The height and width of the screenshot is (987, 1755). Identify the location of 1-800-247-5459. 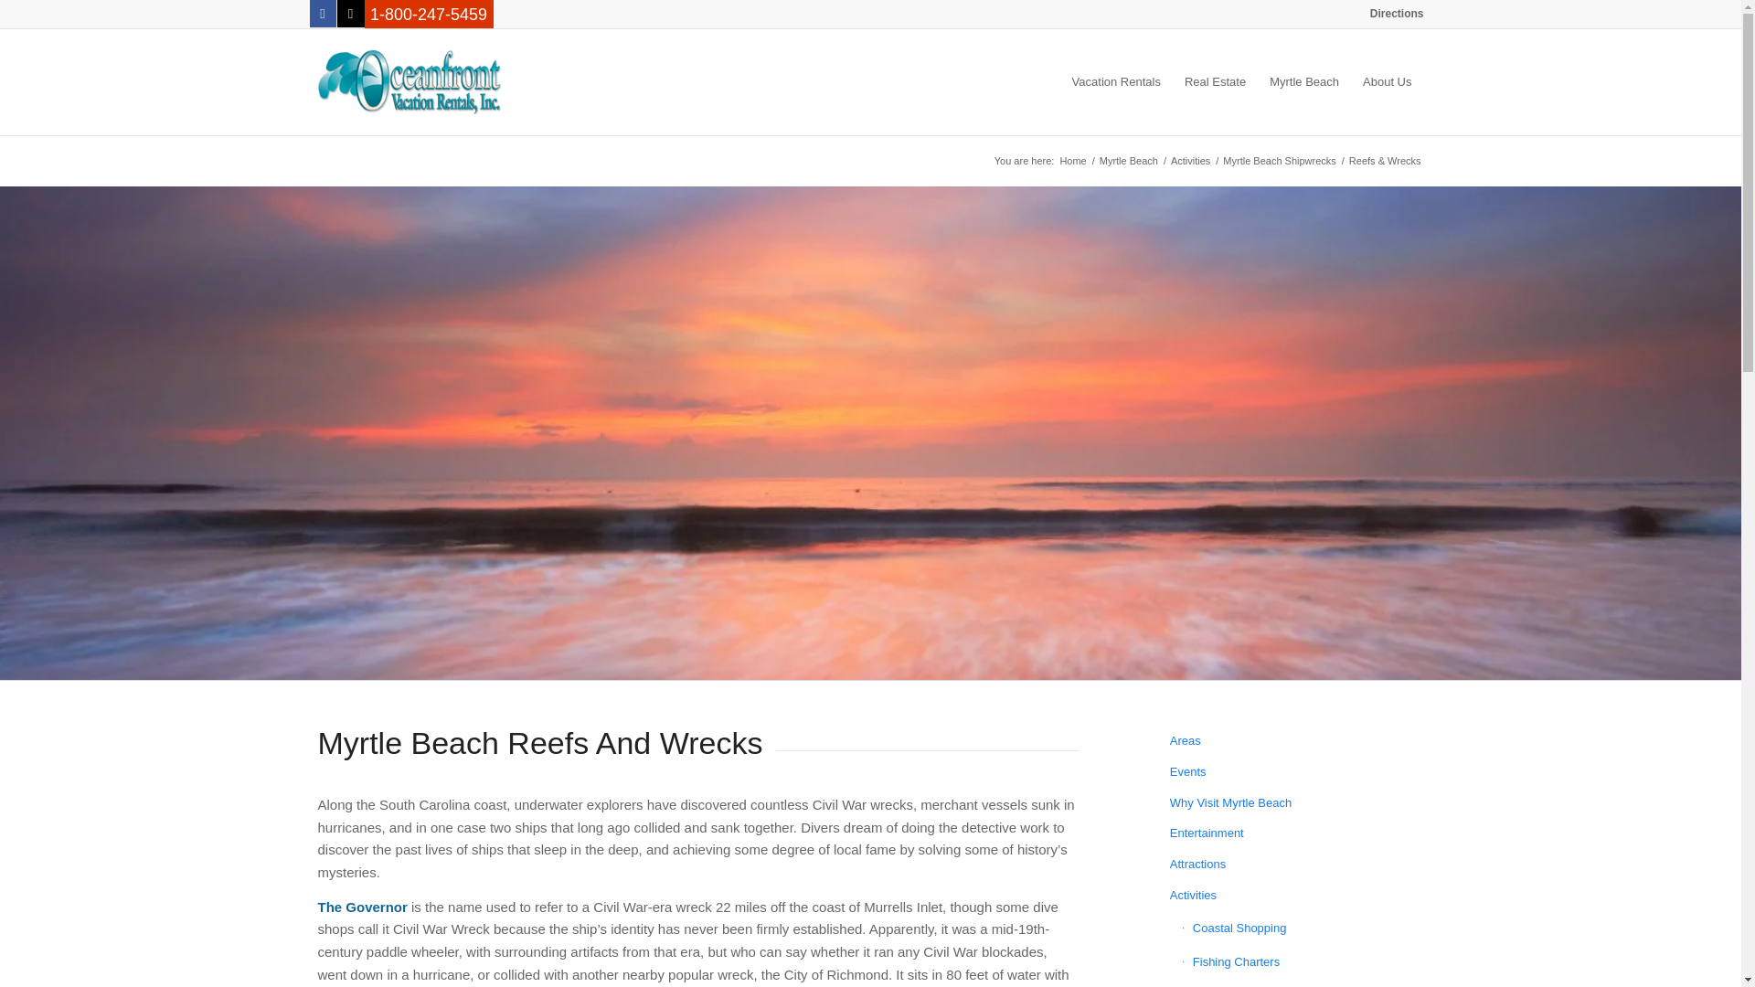
(429, 15).